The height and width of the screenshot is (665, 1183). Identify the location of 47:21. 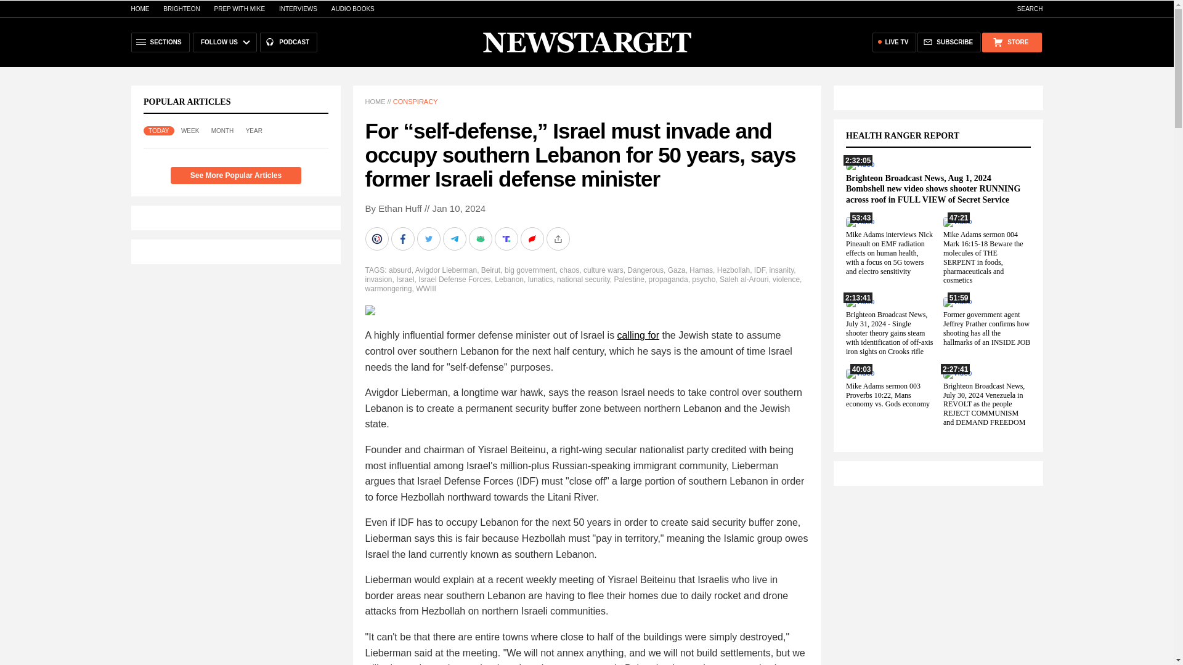
(957, 222).